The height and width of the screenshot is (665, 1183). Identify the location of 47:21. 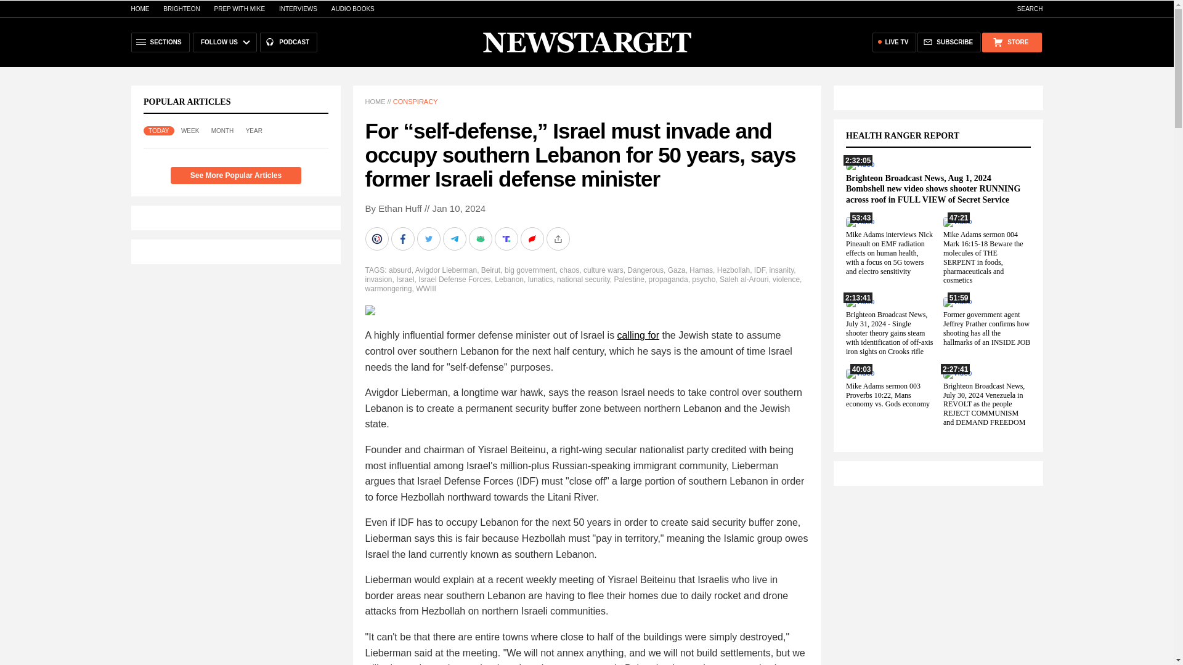
(957, 222).